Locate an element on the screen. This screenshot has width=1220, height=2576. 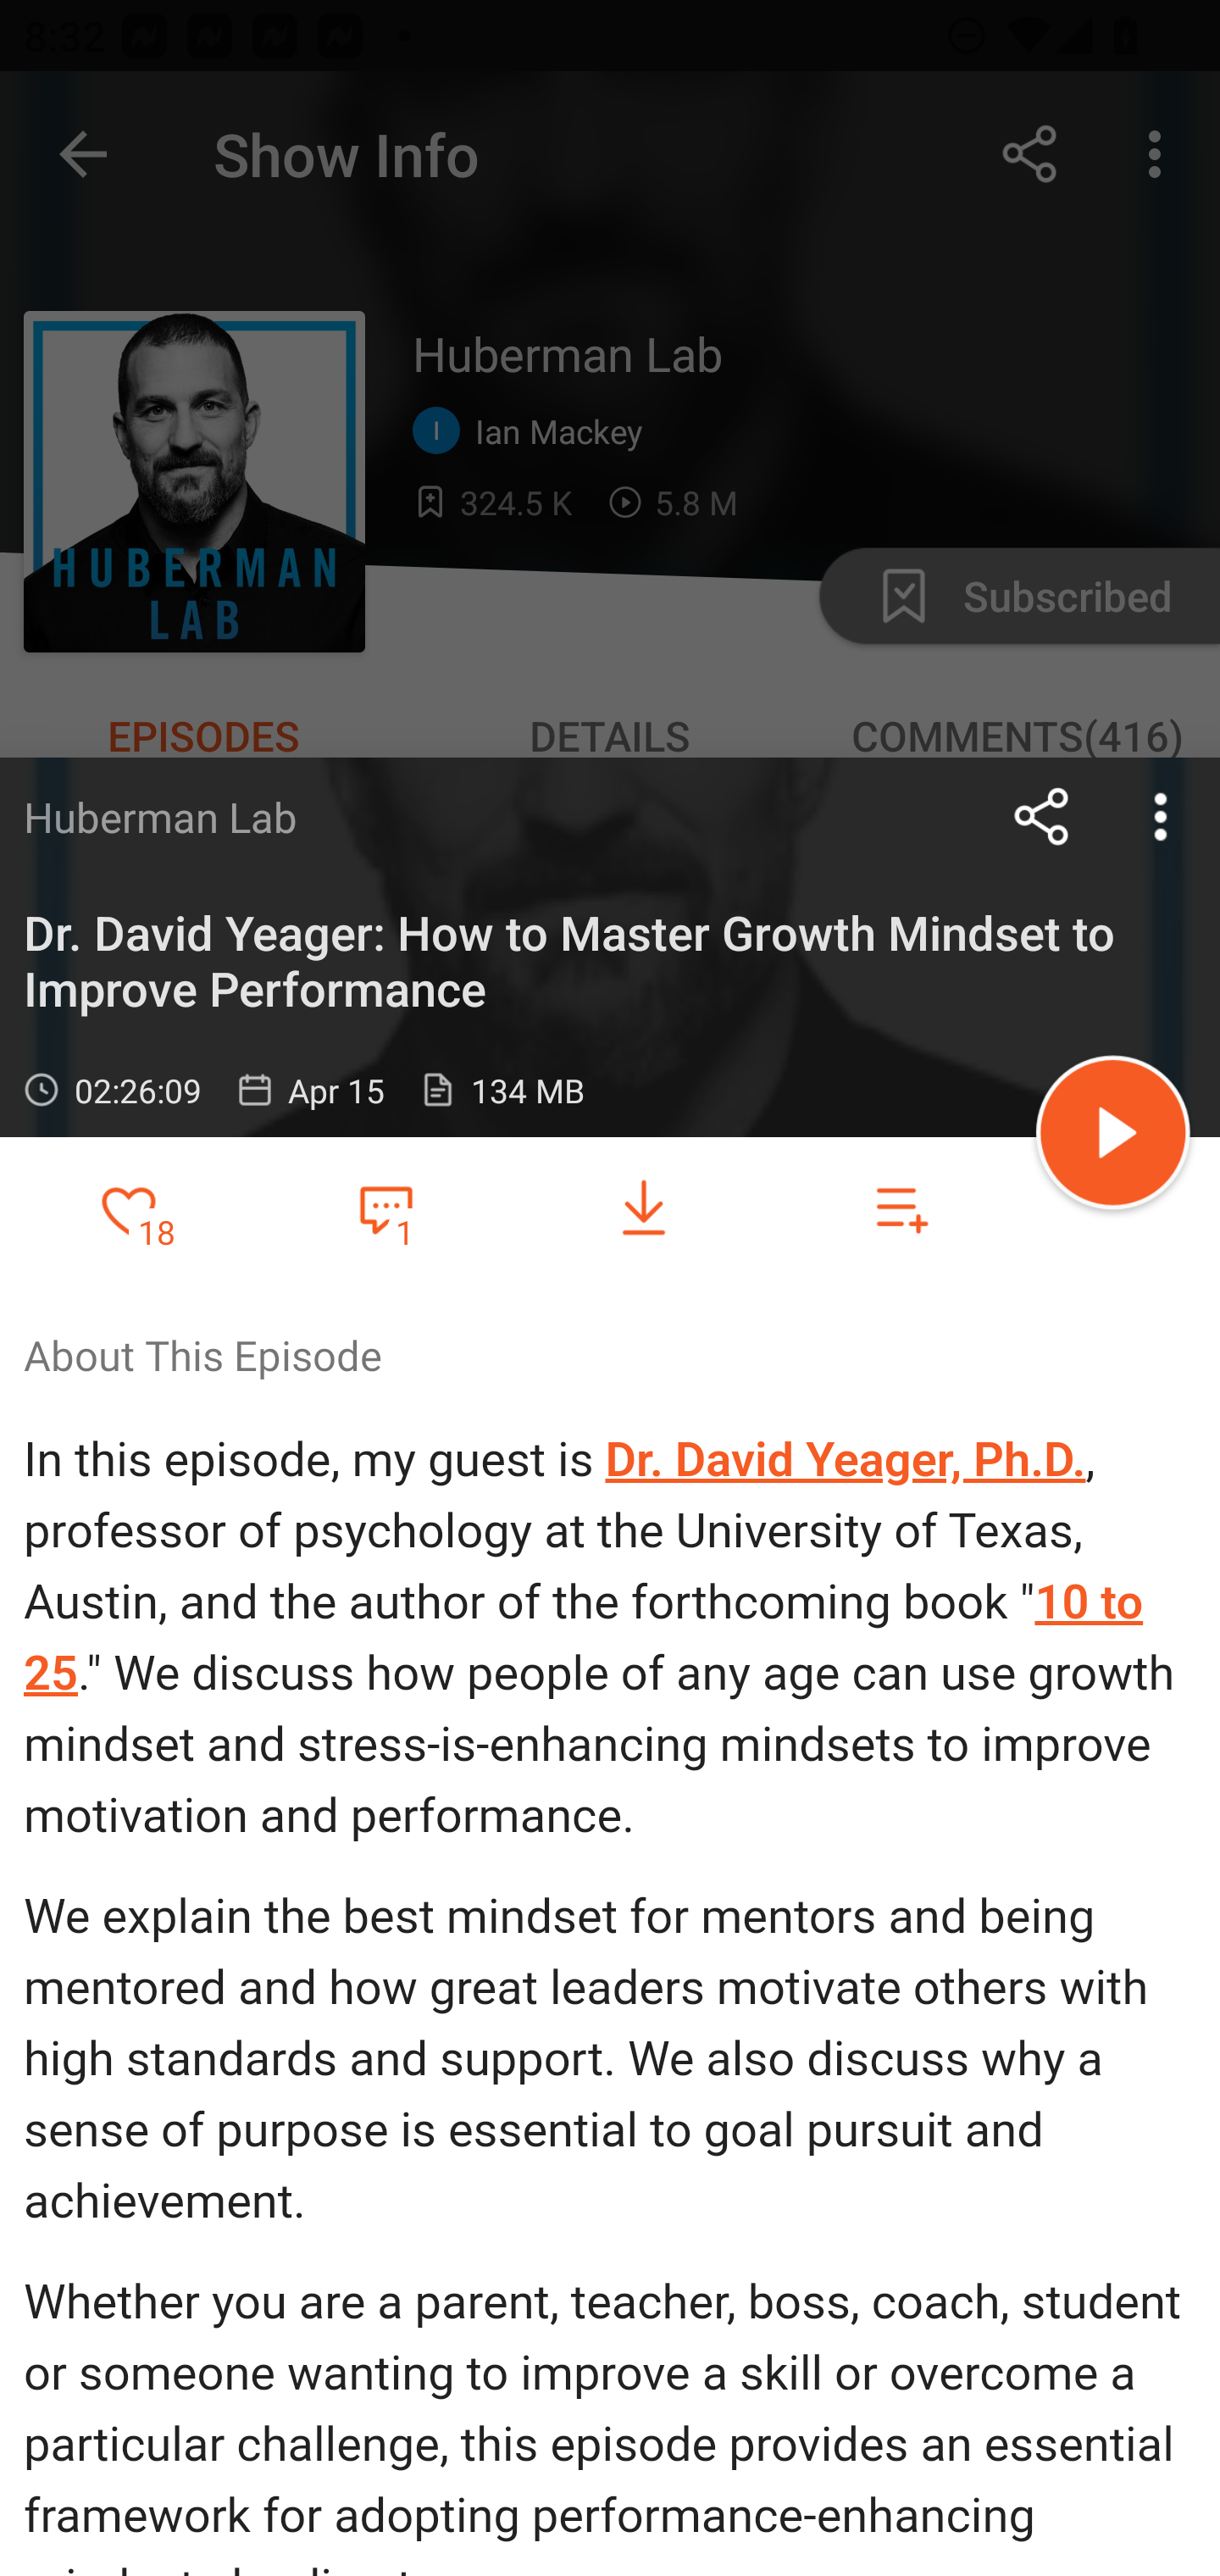
Dr. David Yeager, Ph.D. is located at coordinates (846, 1459).